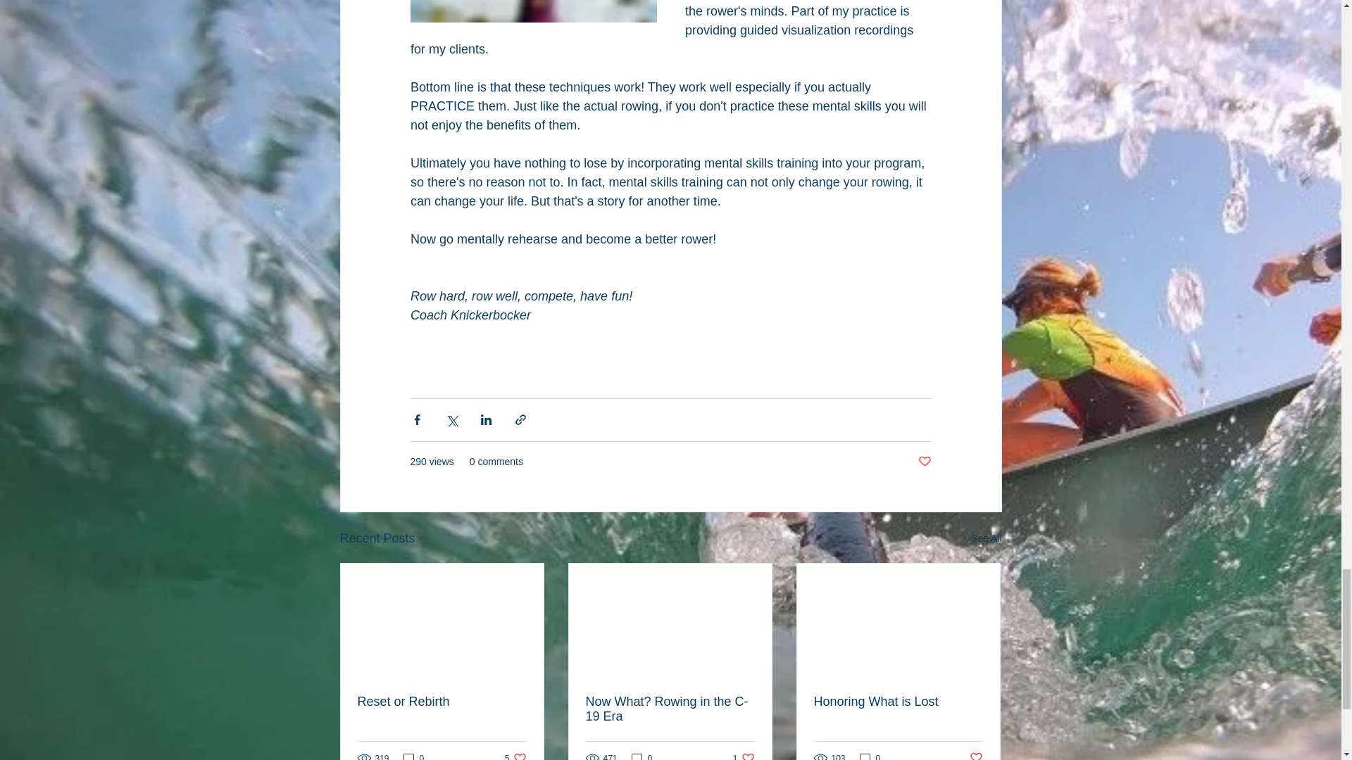  I want to click on Post not marked as liked, so click(515, 756).